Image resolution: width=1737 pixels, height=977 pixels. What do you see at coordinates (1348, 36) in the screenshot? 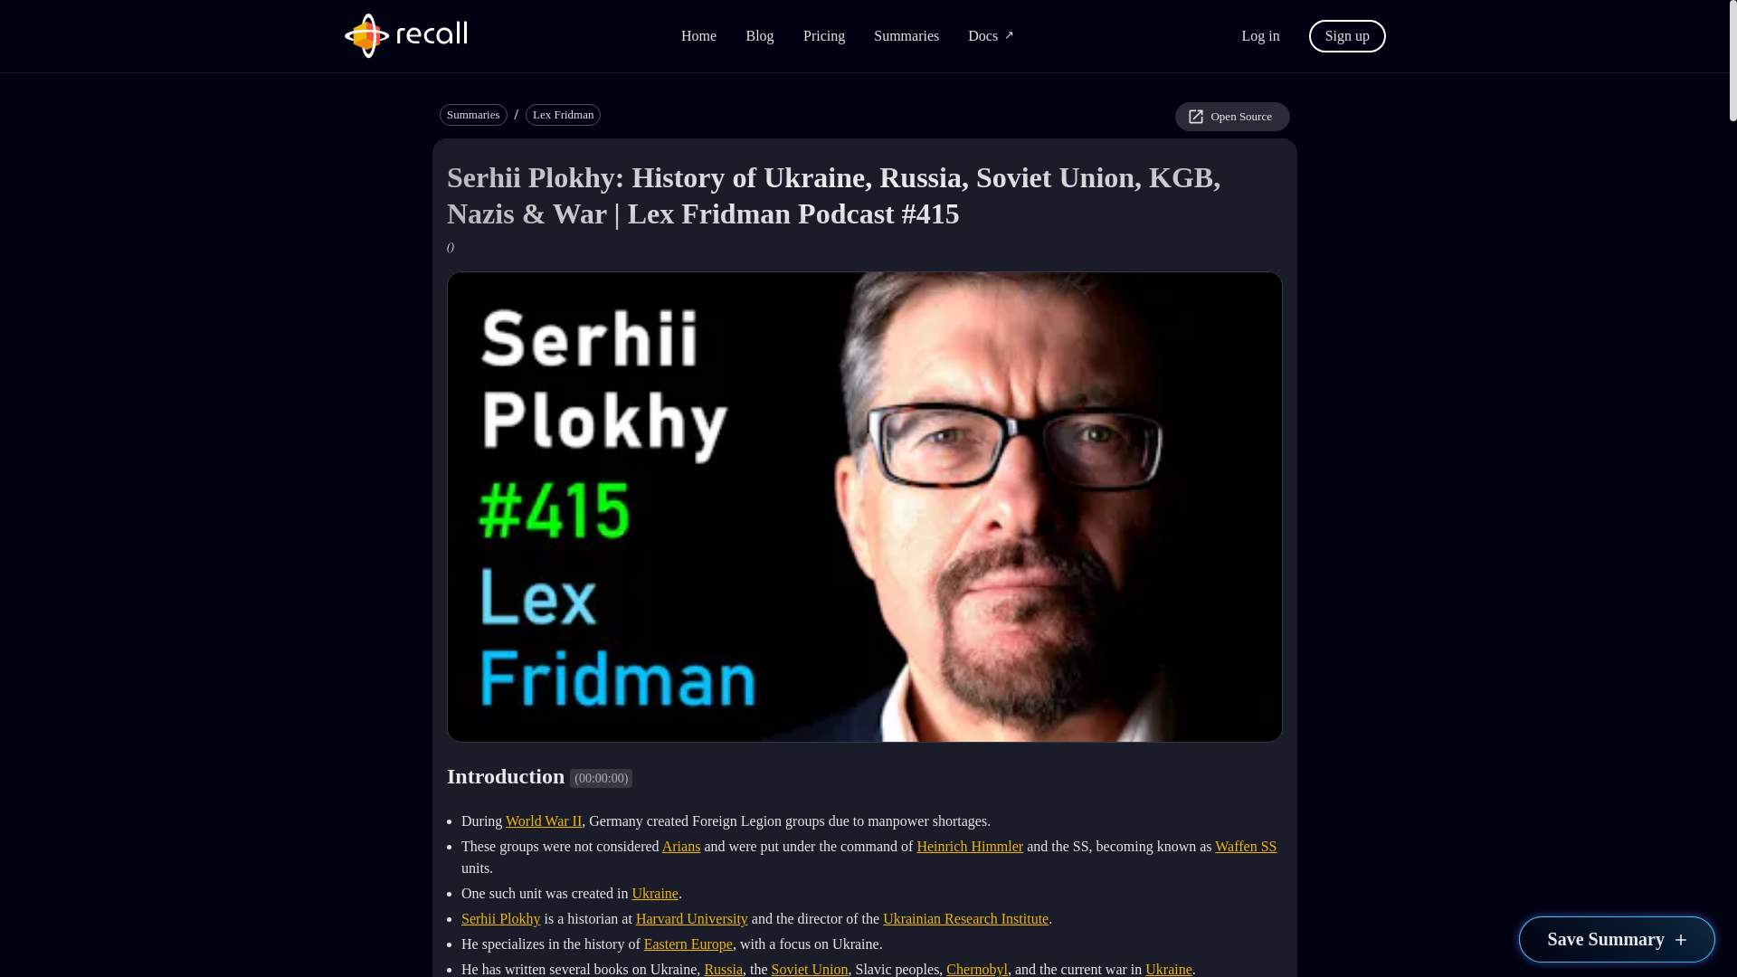
I see `Sign up` at bounding box center [1348, 36].